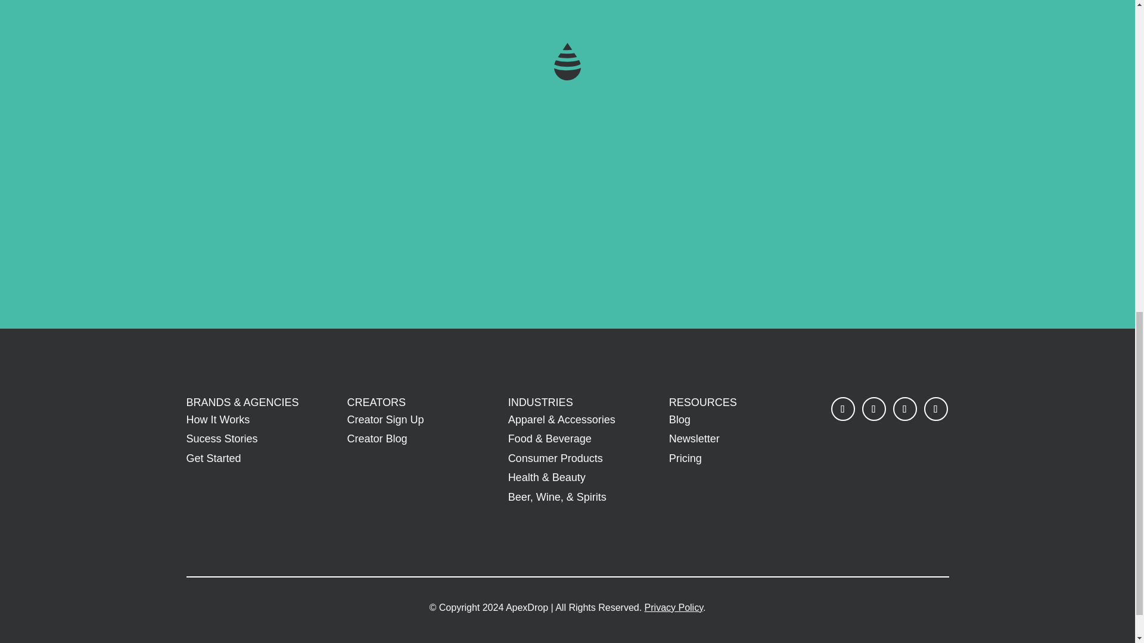 Image resolution: width=1144 pixels, height=643 pixels. I want to click on Follow on Instagram, so click(873, 409).